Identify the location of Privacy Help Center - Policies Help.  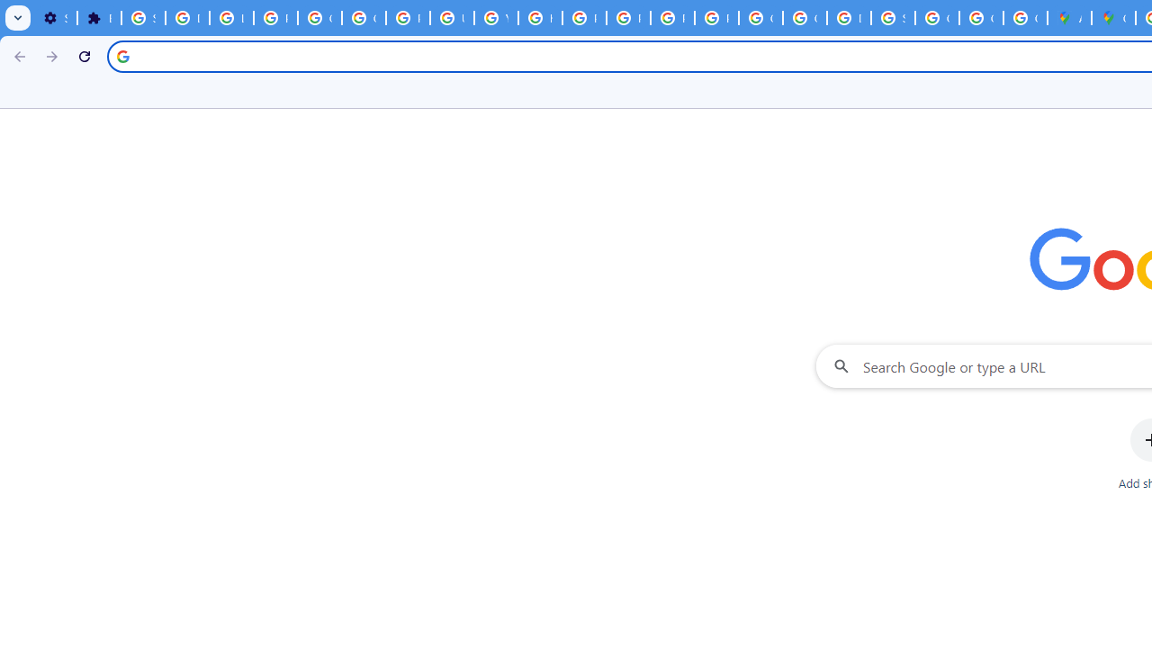
(584, 18).